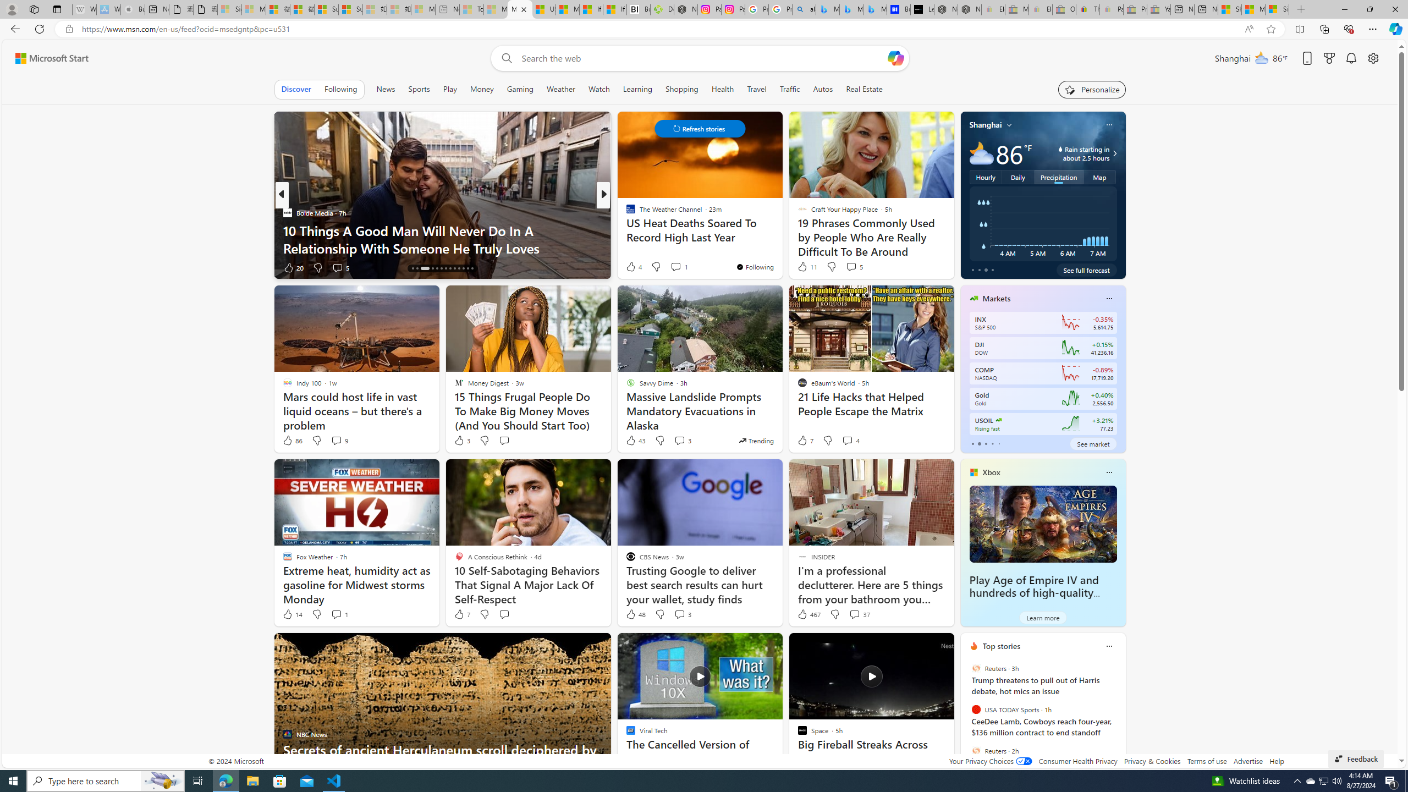  Describe the element at coordinates (625, 212) in the screenshot. I see `The Cool Down` at that location.